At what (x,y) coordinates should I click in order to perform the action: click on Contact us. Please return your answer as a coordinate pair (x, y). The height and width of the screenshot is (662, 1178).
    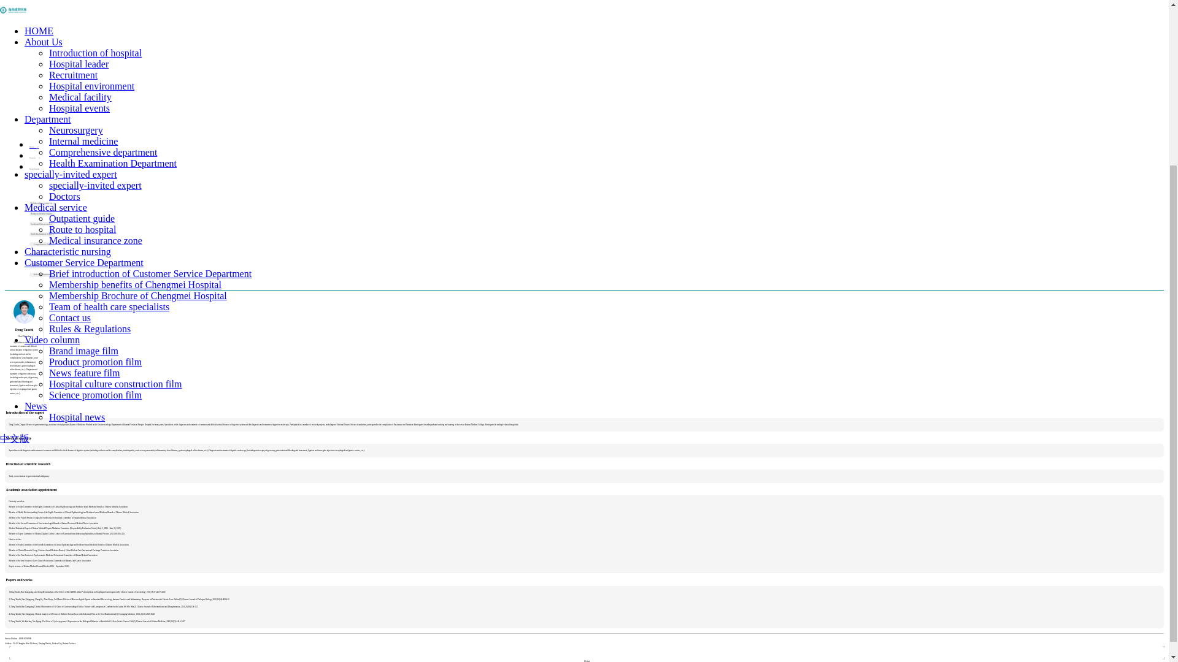
    Looking at the image, I should click on (70, 100).